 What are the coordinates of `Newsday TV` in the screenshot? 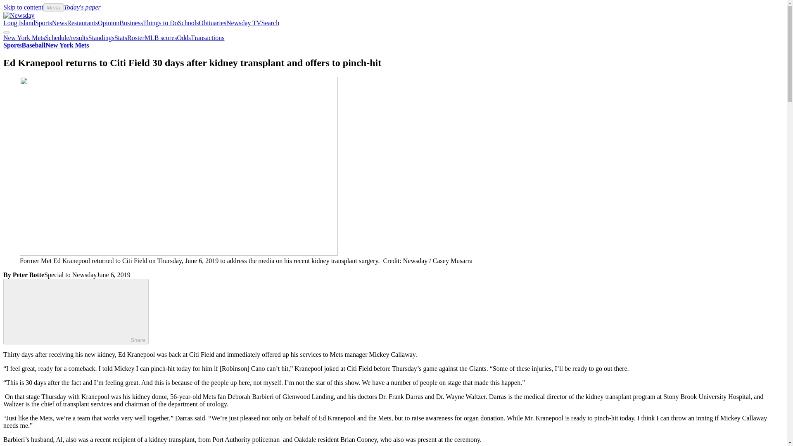 It's located at (244, 23).